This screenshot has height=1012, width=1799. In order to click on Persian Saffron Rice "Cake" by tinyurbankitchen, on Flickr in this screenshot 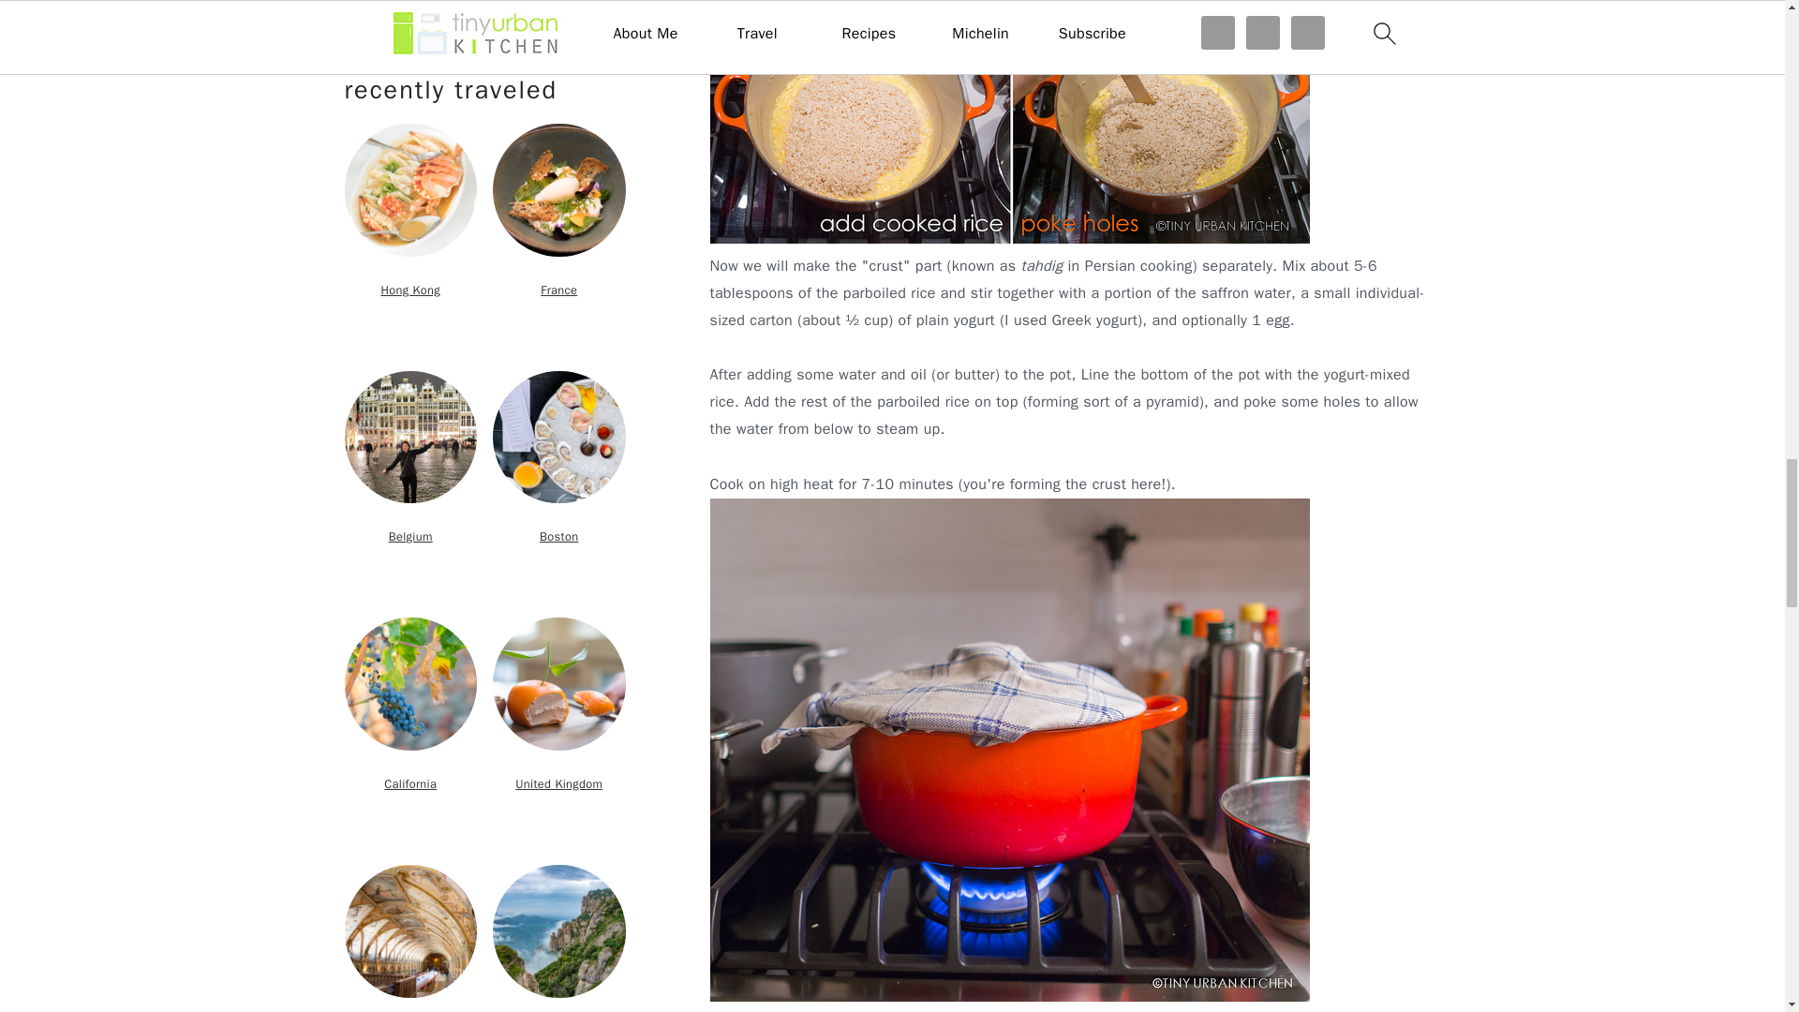, I will do `click(1010, 997)`.